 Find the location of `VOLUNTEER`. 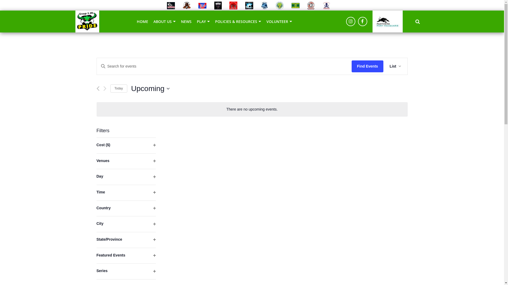

VOLUNTEER is located at coordinates (279, 22).